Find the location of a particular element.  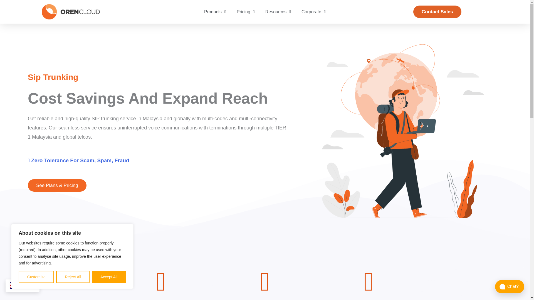

Customize is located at coordinates (36, 277).